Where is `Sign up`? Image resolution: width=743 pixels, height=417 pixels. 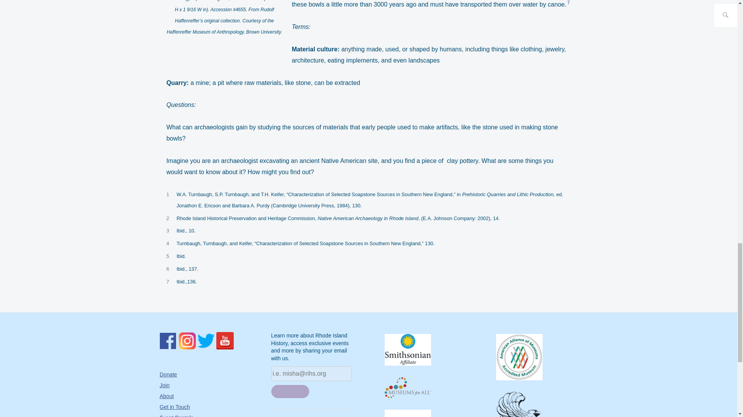 Sign up is located at coordinates (290, 391).